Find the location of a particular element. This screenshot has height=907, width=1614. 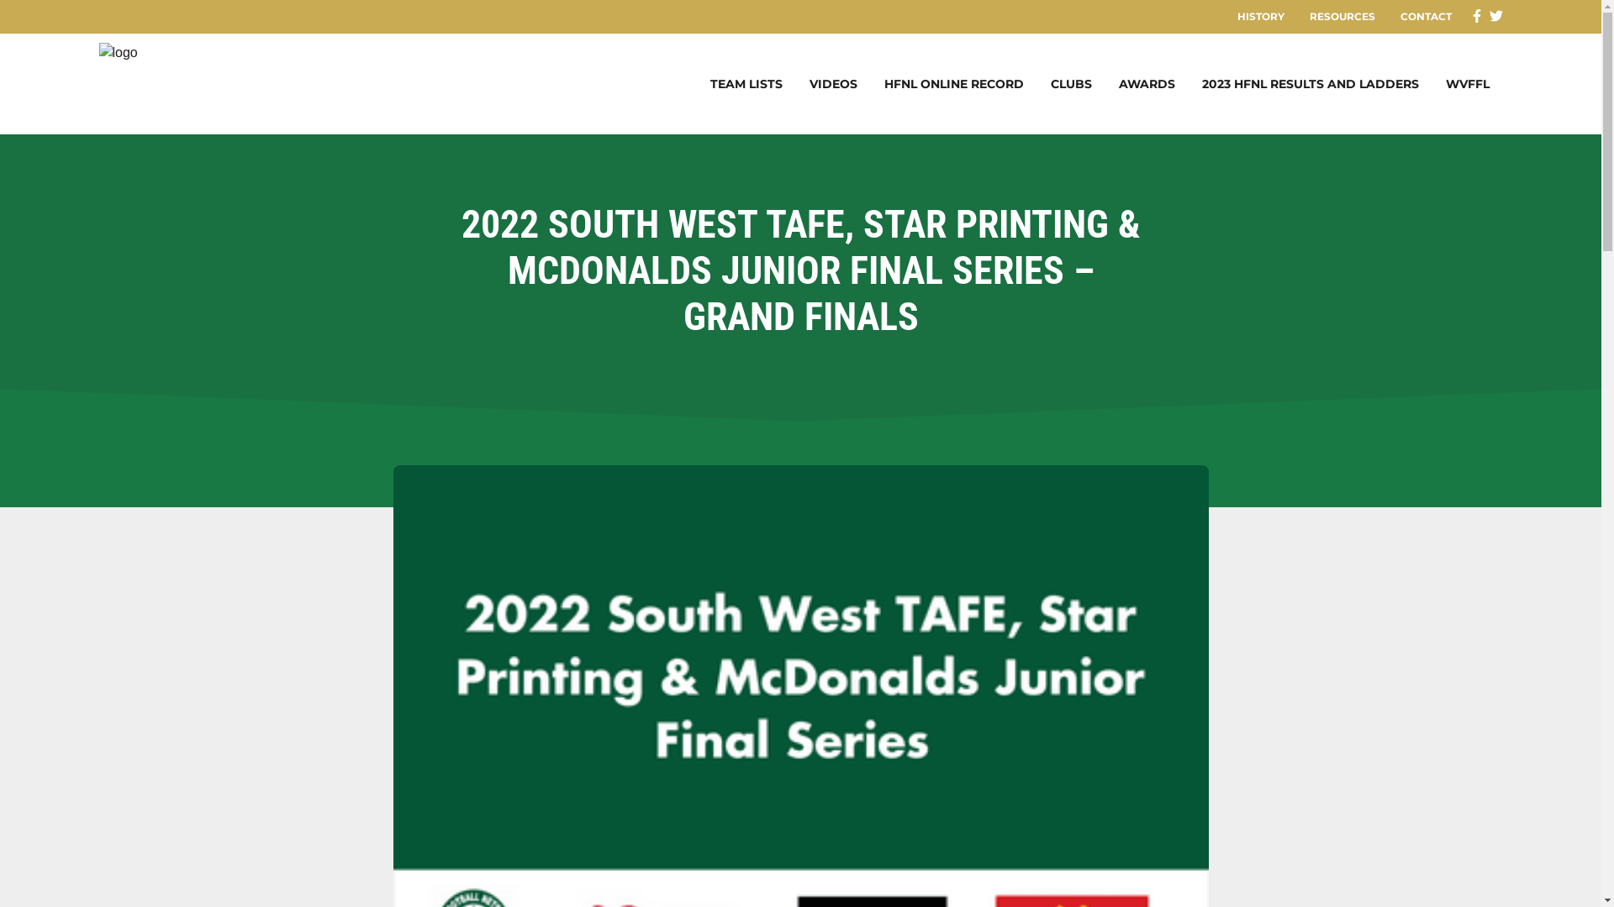

RESOURCES is located at coordinates (1342, 17).